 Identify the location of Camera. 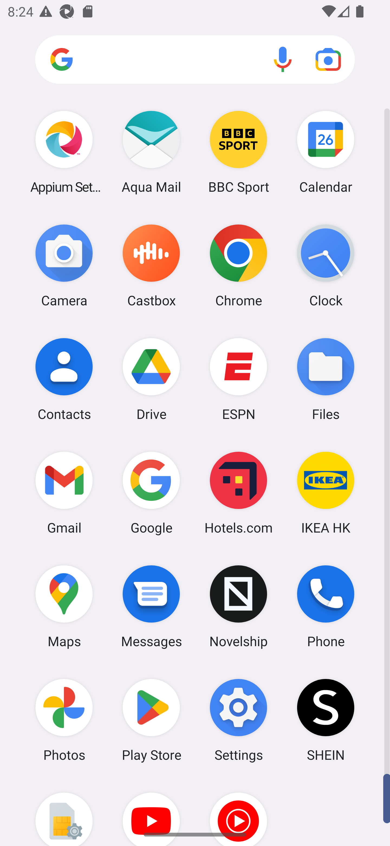
(64, 265).